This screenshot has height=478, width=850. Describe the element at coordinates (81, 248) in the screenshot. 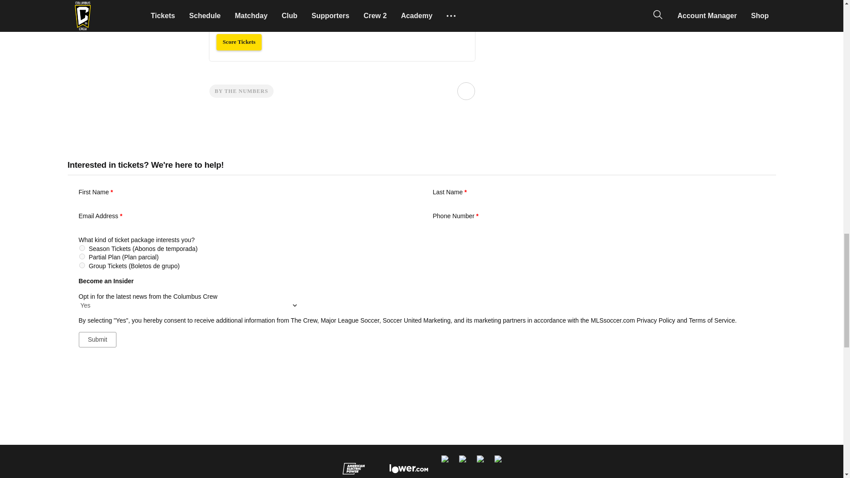

I see `Season Tickets` at that location.